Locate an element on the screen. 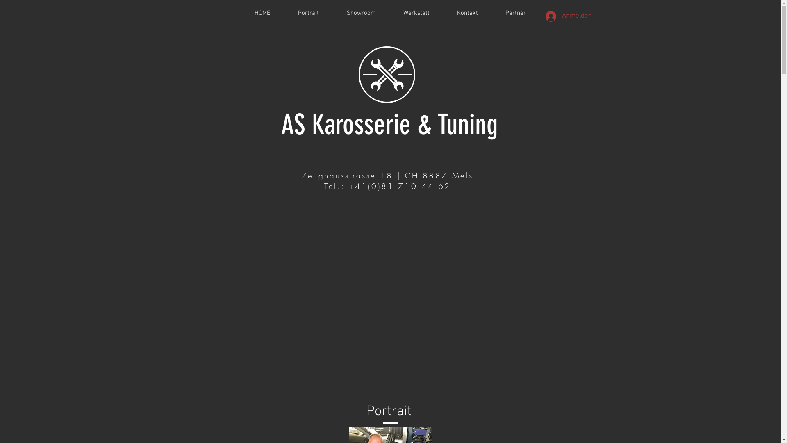  HOME is located at coordinates (262, 13).